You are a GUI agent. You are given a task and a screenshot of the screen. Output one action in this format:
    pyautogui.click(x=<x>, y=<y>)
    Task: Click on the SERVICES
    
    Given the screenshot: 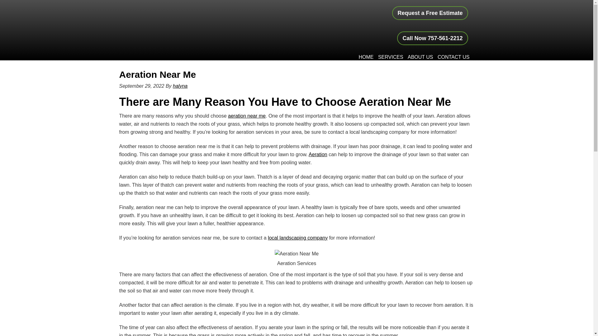 What is the action you would take?
    pyautogui.click(x=391, y=57)
    